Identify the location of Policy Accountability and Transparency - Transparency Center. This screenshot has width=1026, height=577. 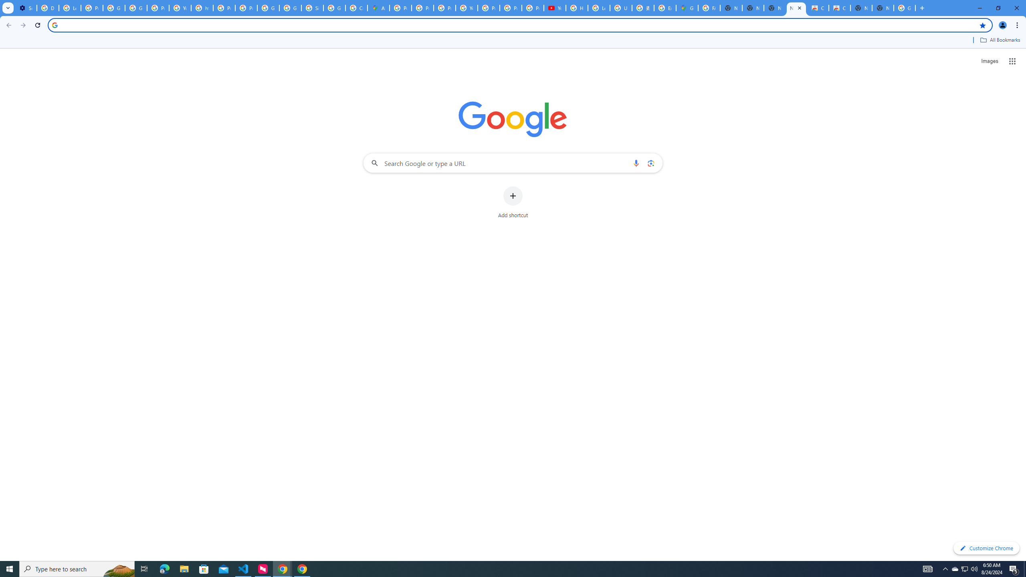
(400, 8).